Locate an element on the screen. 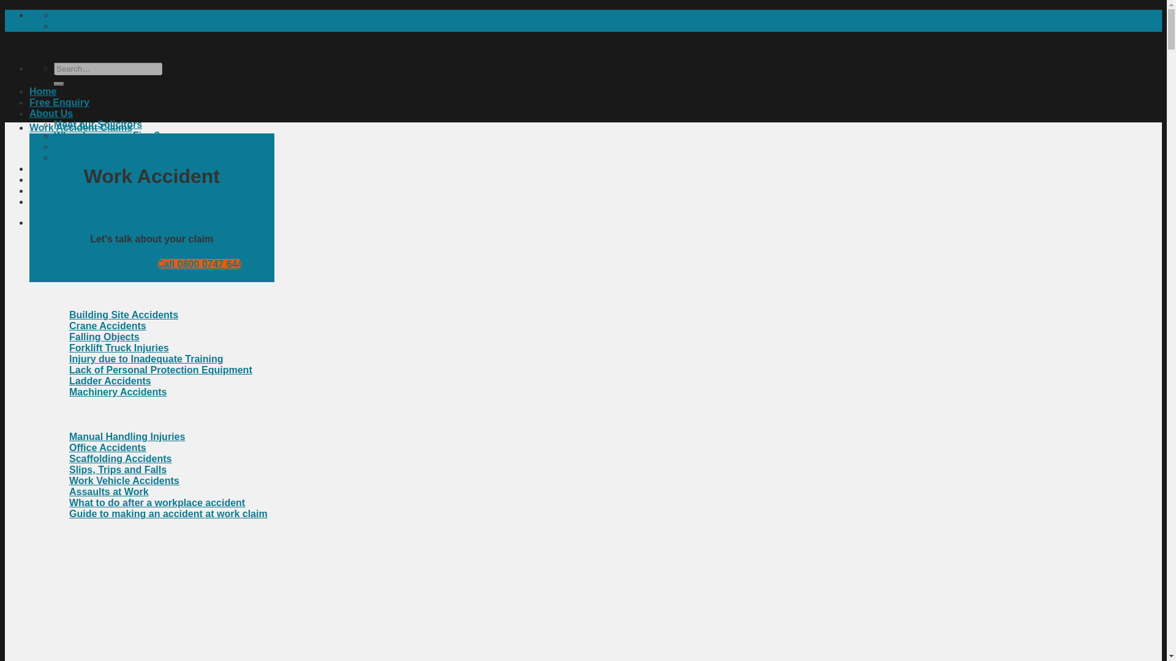 The image size is (1176, 661). Forklift Truck Injuries is located at coordinates (119, 348).